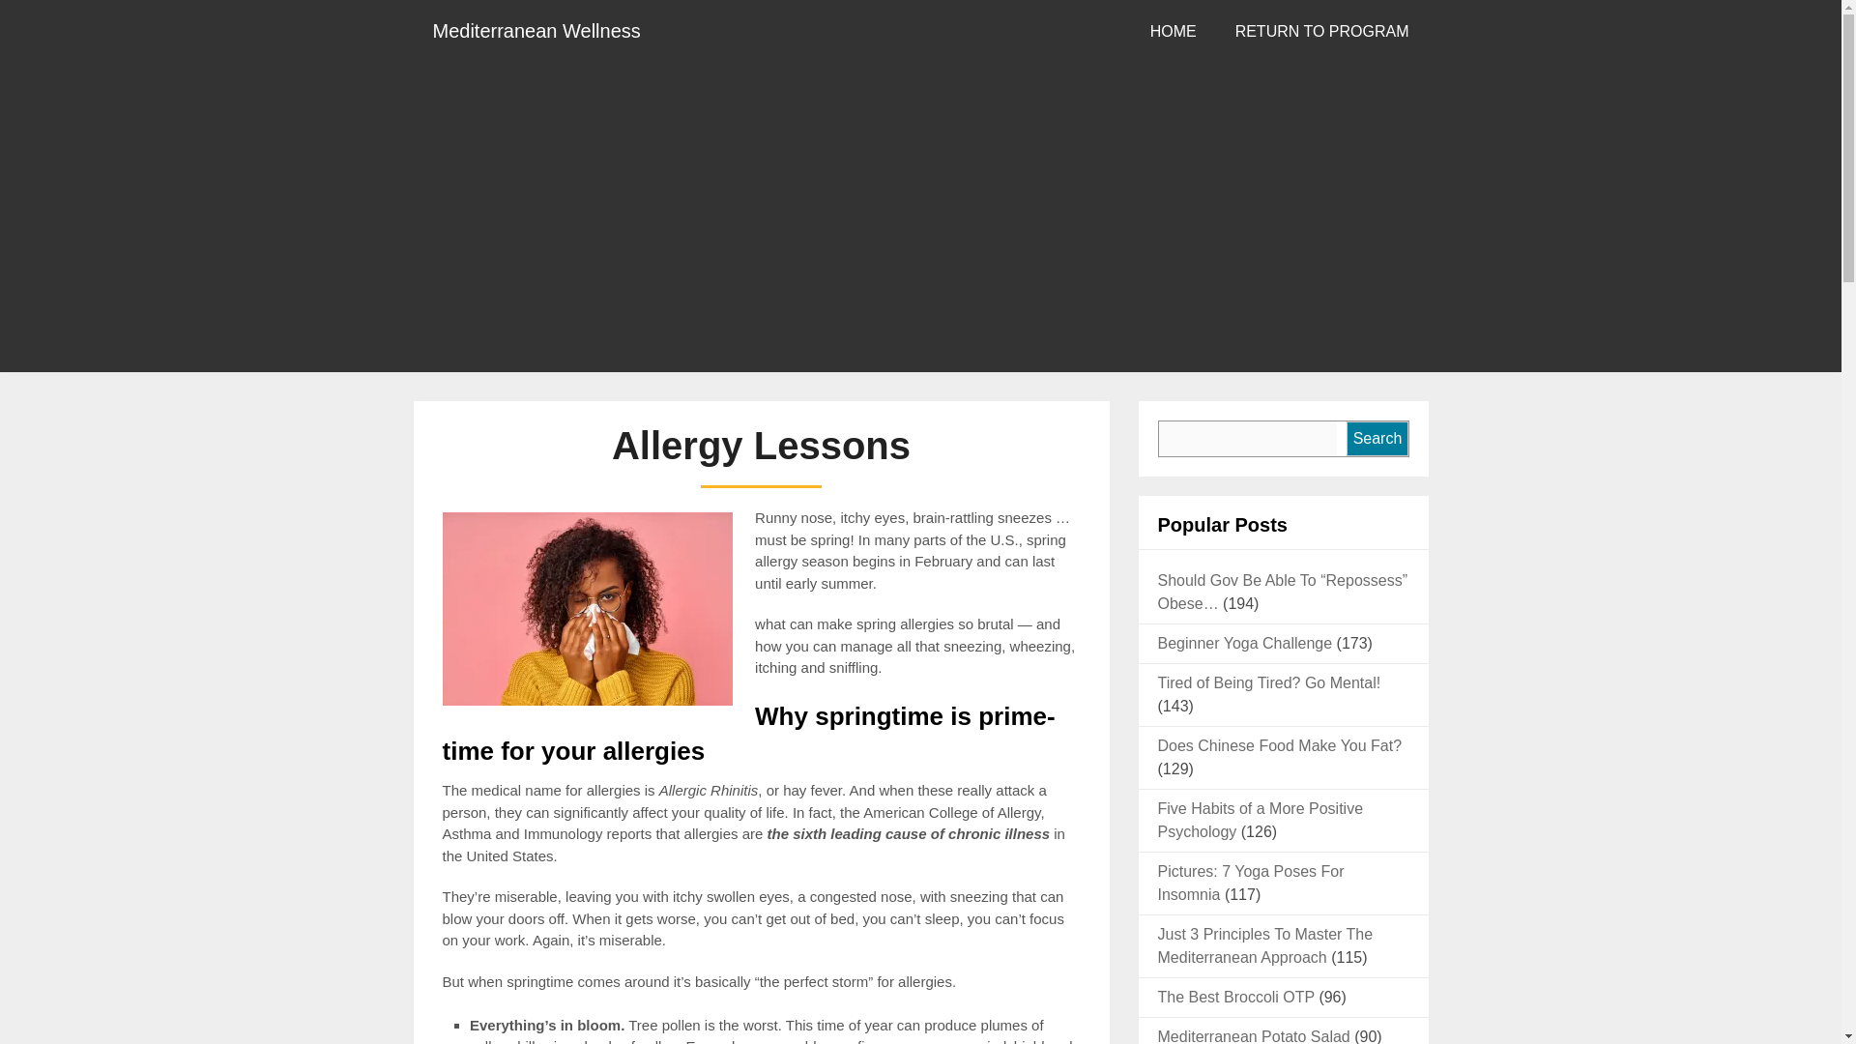  Describe the element at coordinates (1269, 682) in the screenshot. I see `Tired of Being Tired? Go Mental!` at that location.